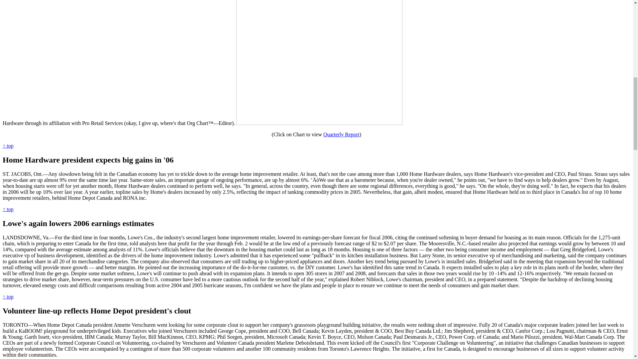  What do you see at coordinates (8, 209) in the screenshot?
I see `return to top` at bounding box center [8, 209].